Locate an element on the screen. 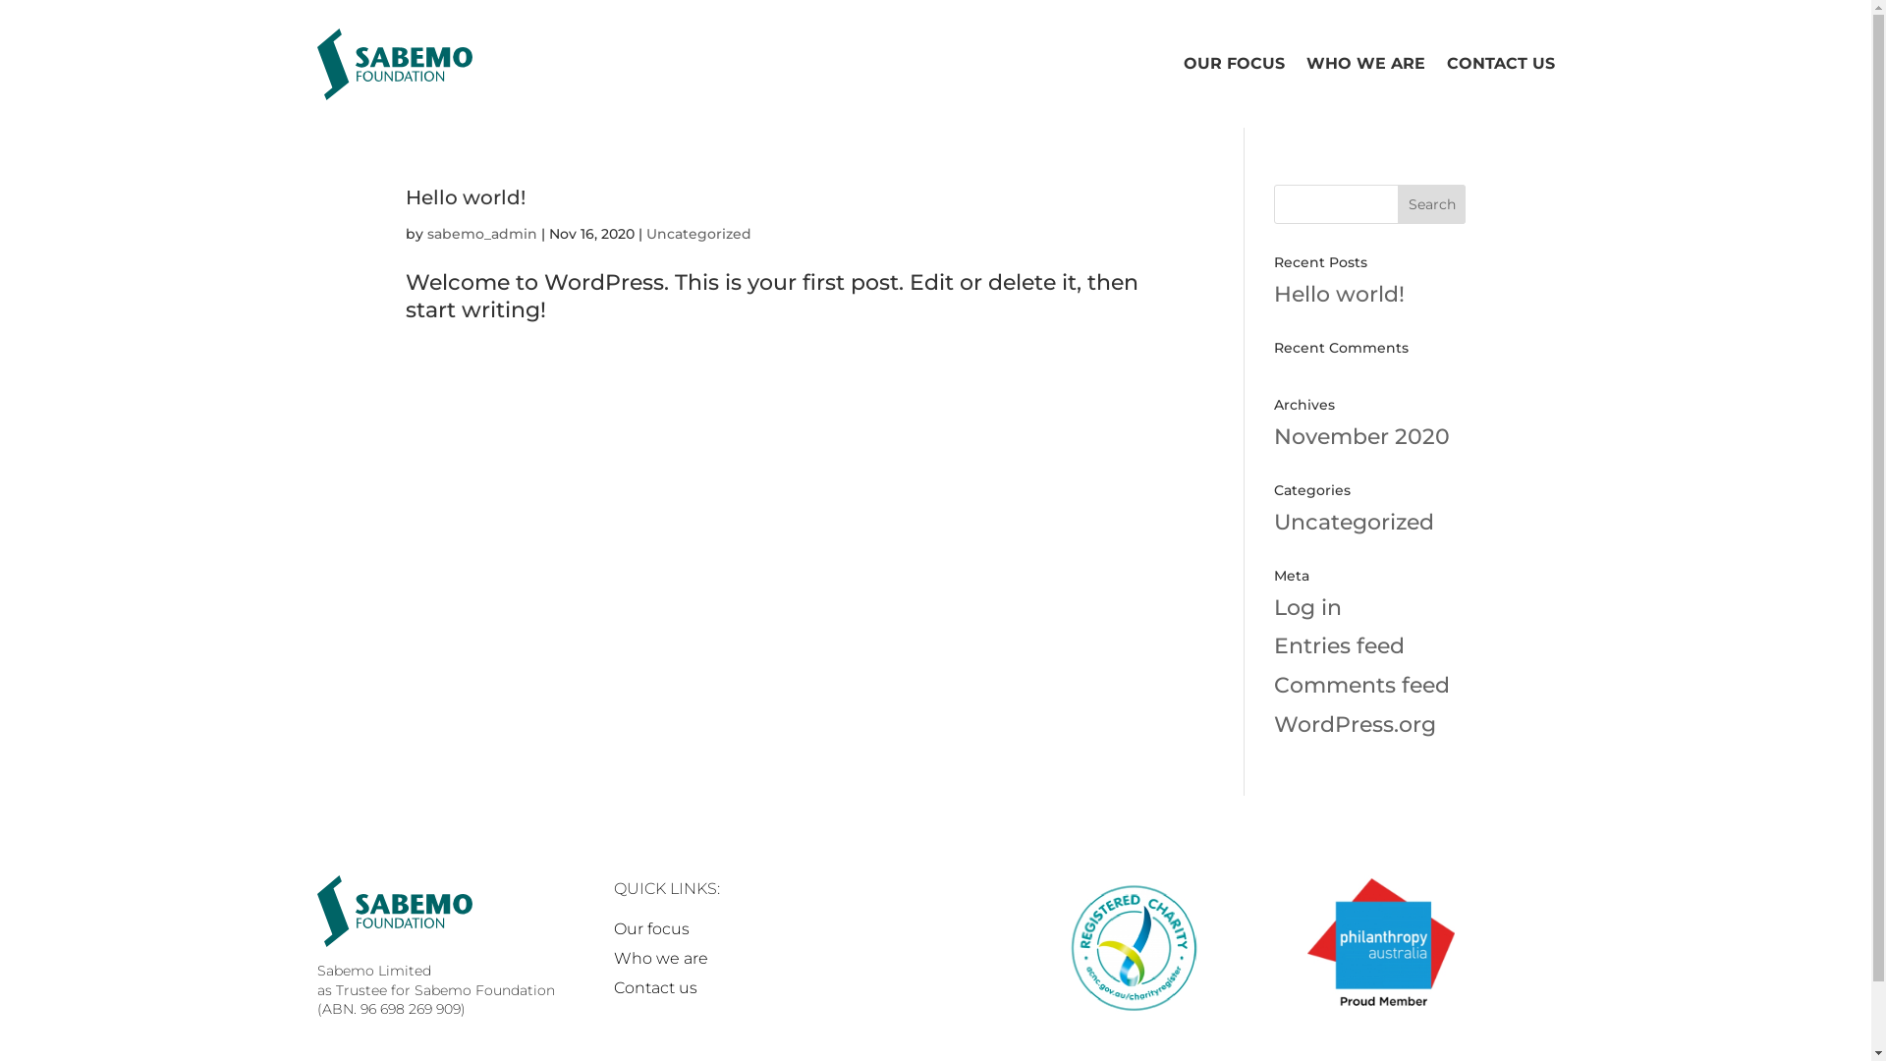  pa-logo is located at coordinates (1380, 944).